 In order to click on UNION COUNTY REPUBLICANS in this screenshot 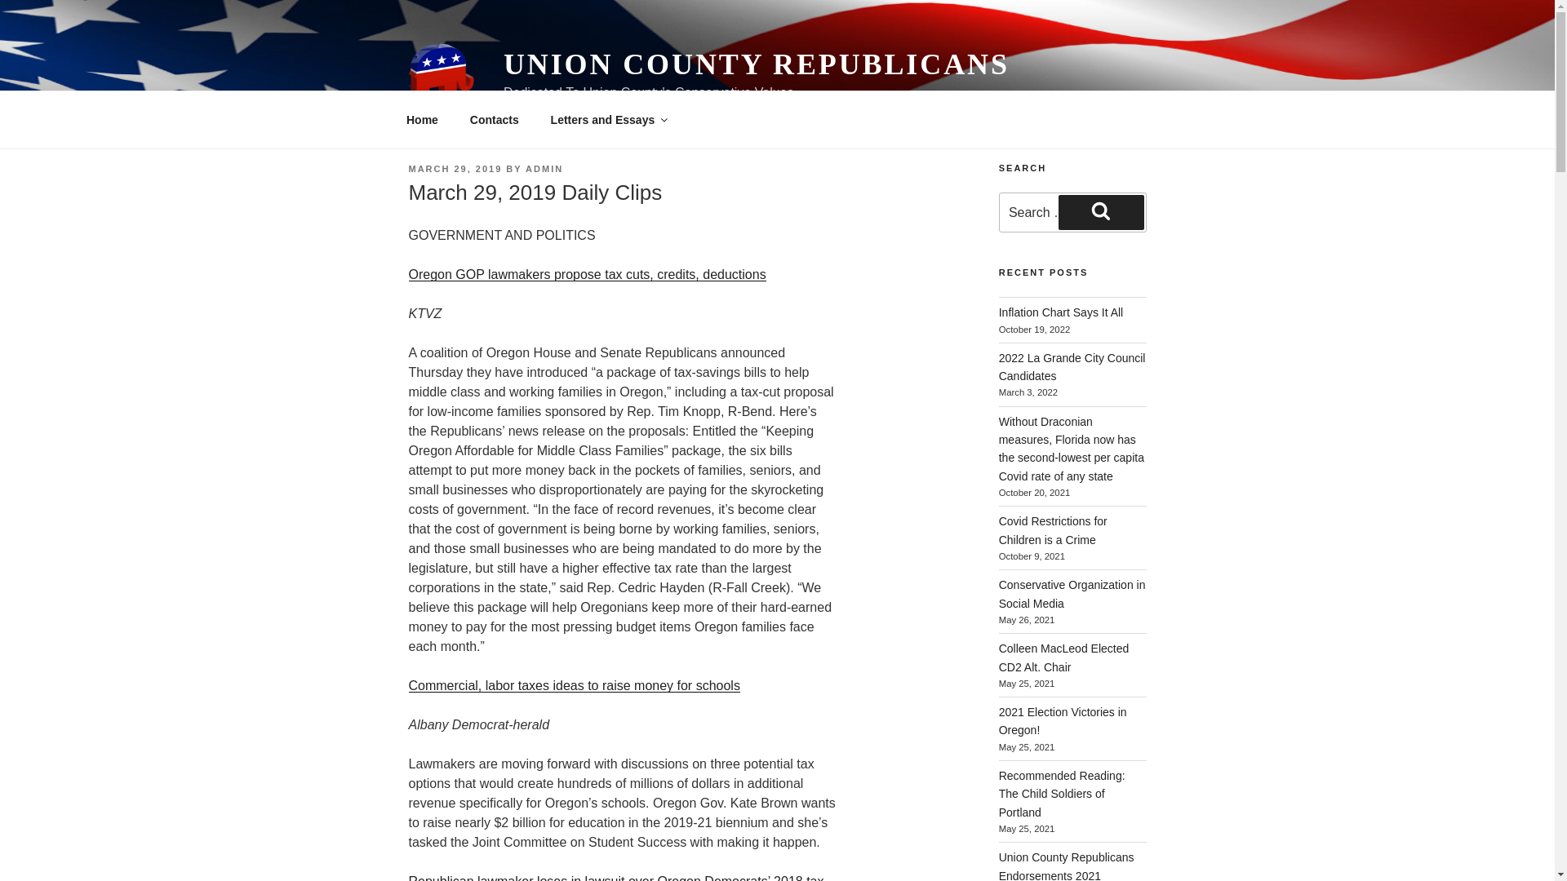, I will do `click(756, 64)`.